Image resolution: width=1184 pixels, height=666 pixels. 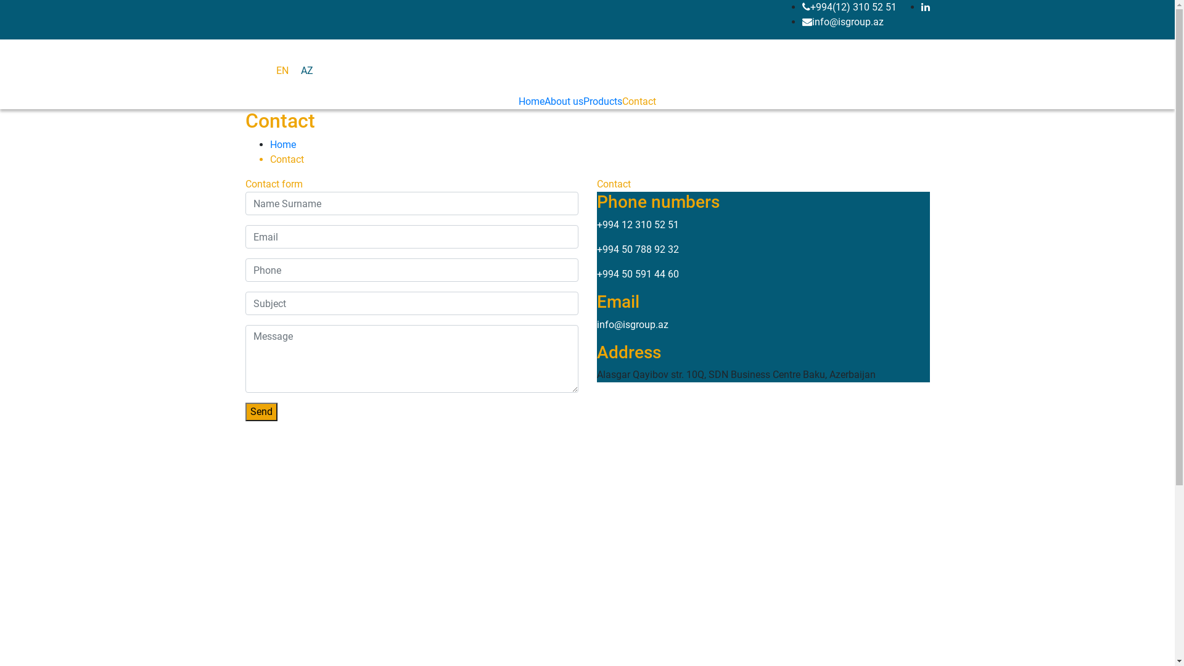 I want to click on AZ, so click(x=307, y=70).